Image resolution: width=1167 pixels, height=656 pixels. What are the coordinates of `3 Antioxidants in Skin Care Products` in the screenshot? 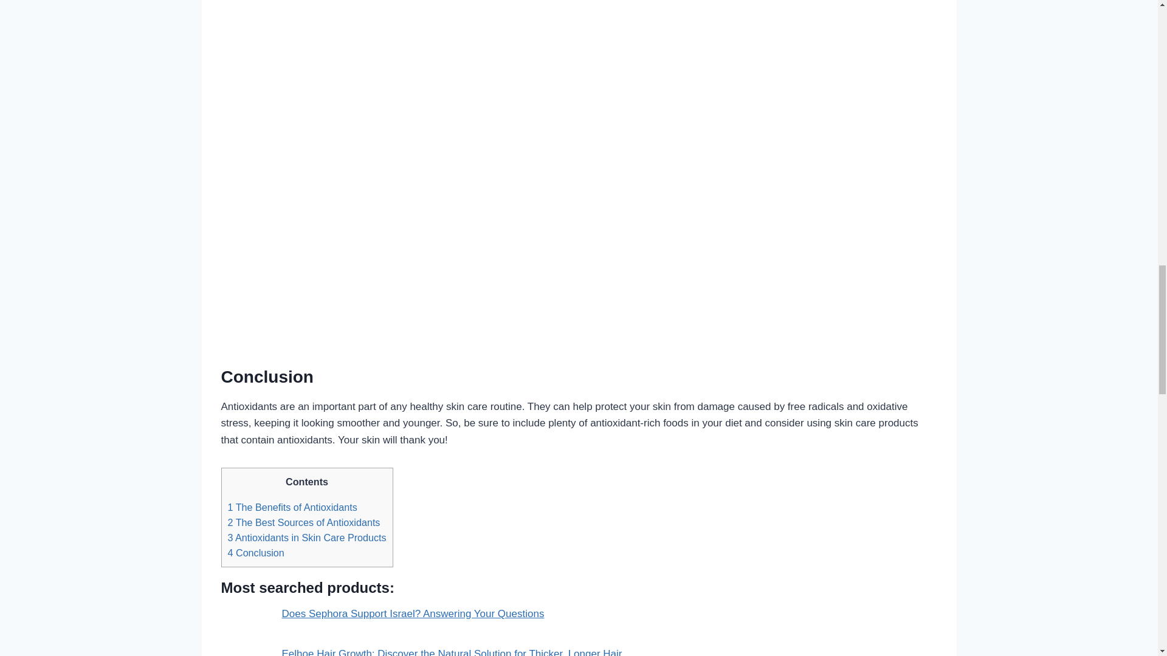 It's located at (306, 537).